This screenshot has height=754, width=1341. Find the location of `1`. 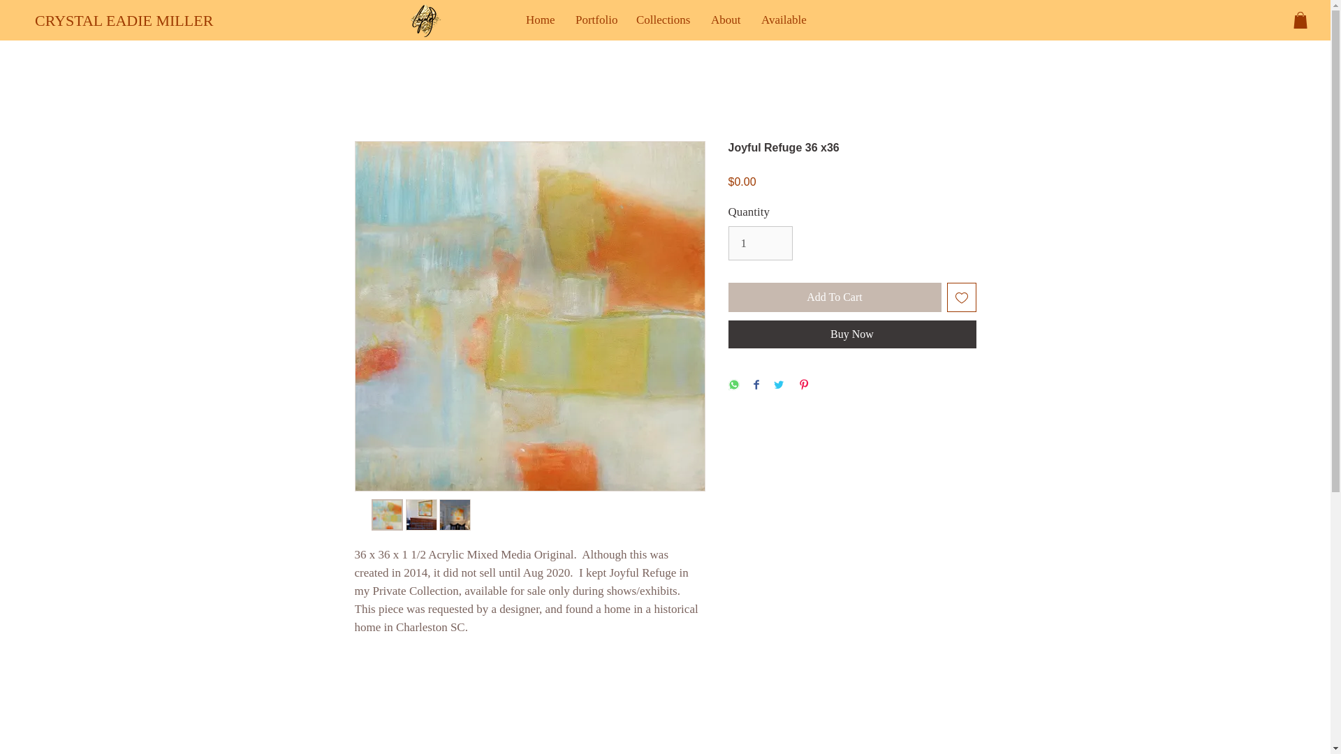

1 is located at coordinates (760, 243).